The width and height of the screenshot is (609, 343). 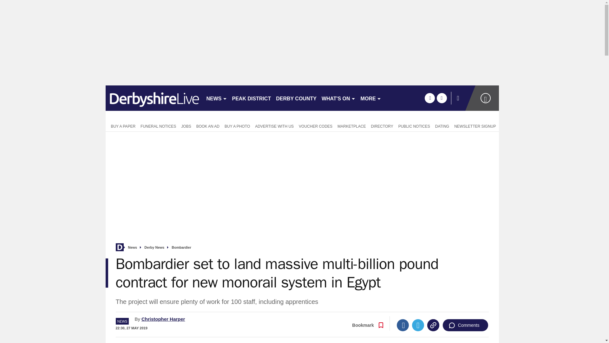 I want to click on NEWS, so click(x=216, y=98).